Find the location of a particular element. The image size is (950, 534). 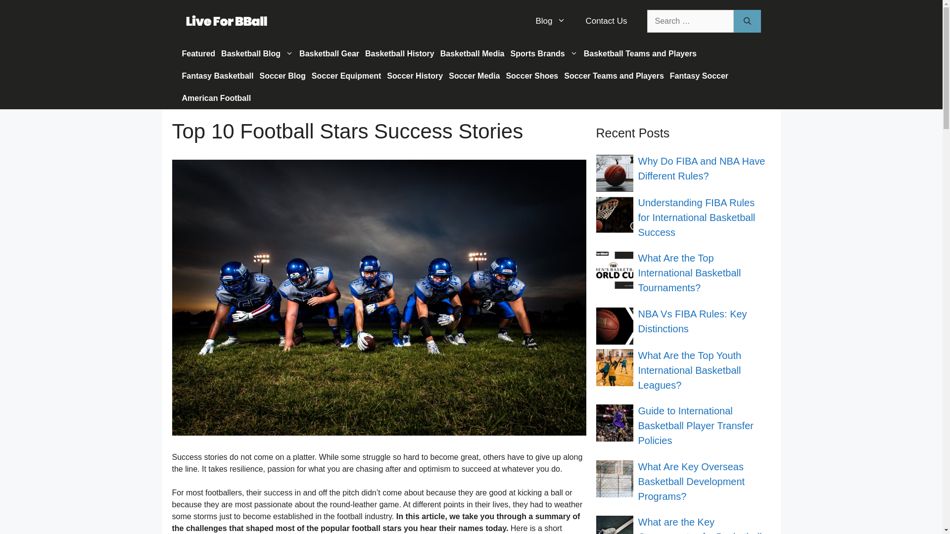

Contact Us is located at coordinates (606, 21).